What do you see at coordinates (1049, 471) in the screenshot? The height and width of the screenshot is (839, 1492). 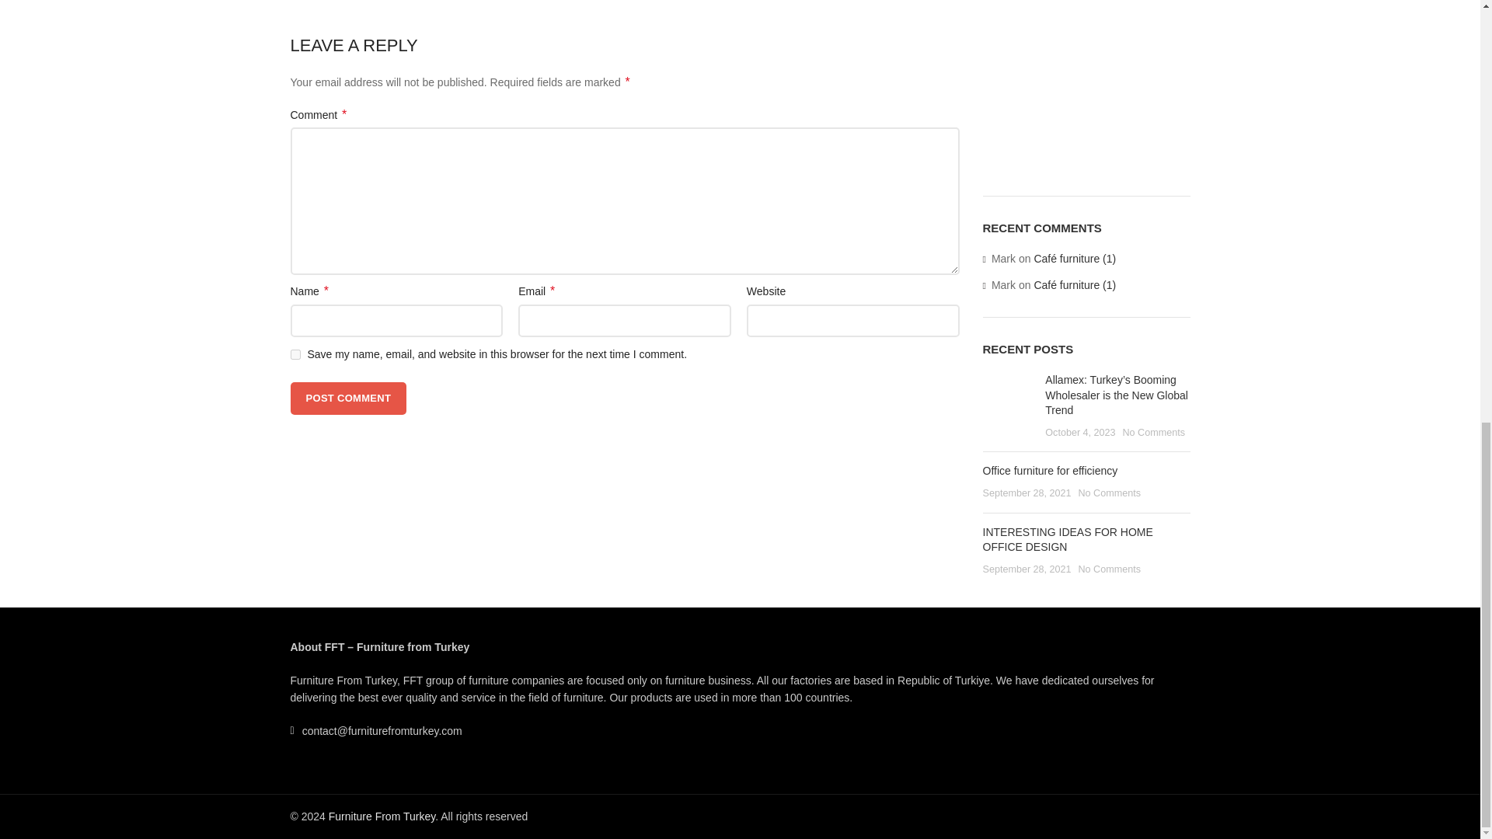 I see `Permalink to Office furniture for efficiency` at bounding box center [1049, 471].